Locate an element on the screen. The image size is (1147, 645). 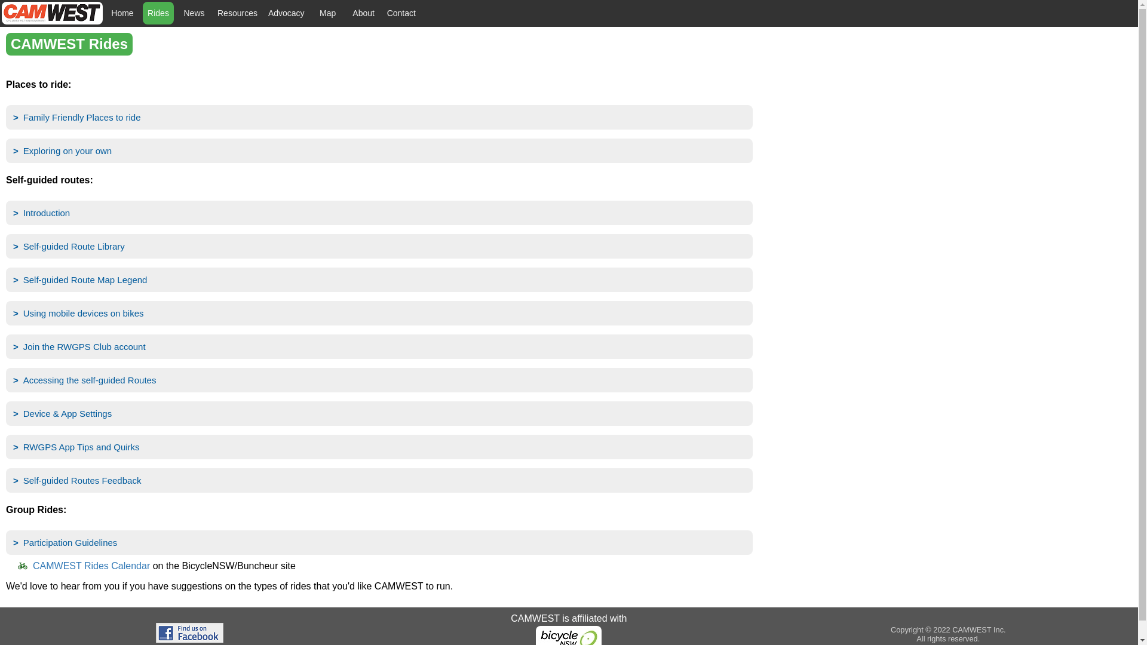
Join the RWGPS Club account is located at coordinates (379, 346).